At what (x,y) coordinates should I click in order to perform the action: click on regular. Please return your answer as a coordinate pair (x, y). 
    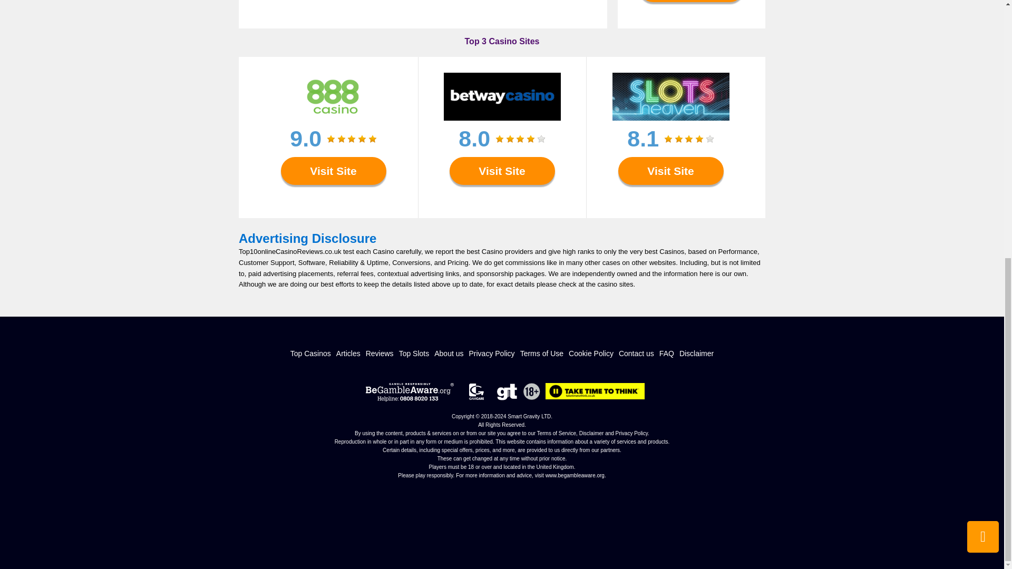
    Looking at the image, I should click on (689, 139).